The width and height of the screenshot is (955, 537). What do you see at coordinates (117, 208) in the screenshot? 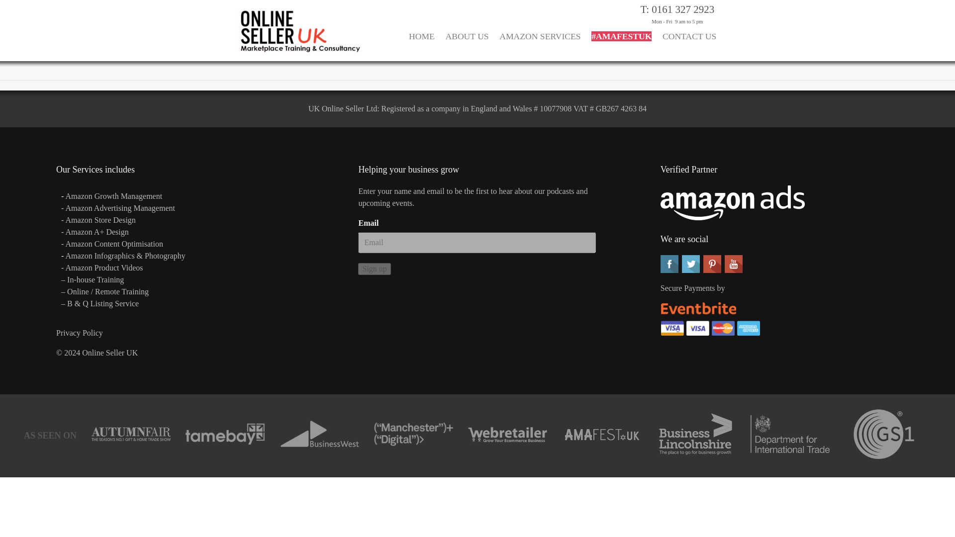
I see `- Amazon Advertising Management` at bounding box center [117, 208].